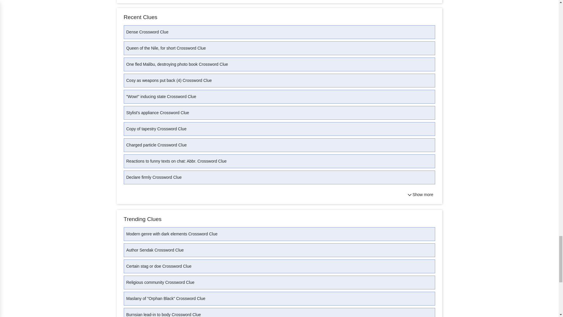 Image resolution: width=563 pixels, height=317 pixels. I want to click on Copy of tapestry Crossword Clue, so click(279, 129).